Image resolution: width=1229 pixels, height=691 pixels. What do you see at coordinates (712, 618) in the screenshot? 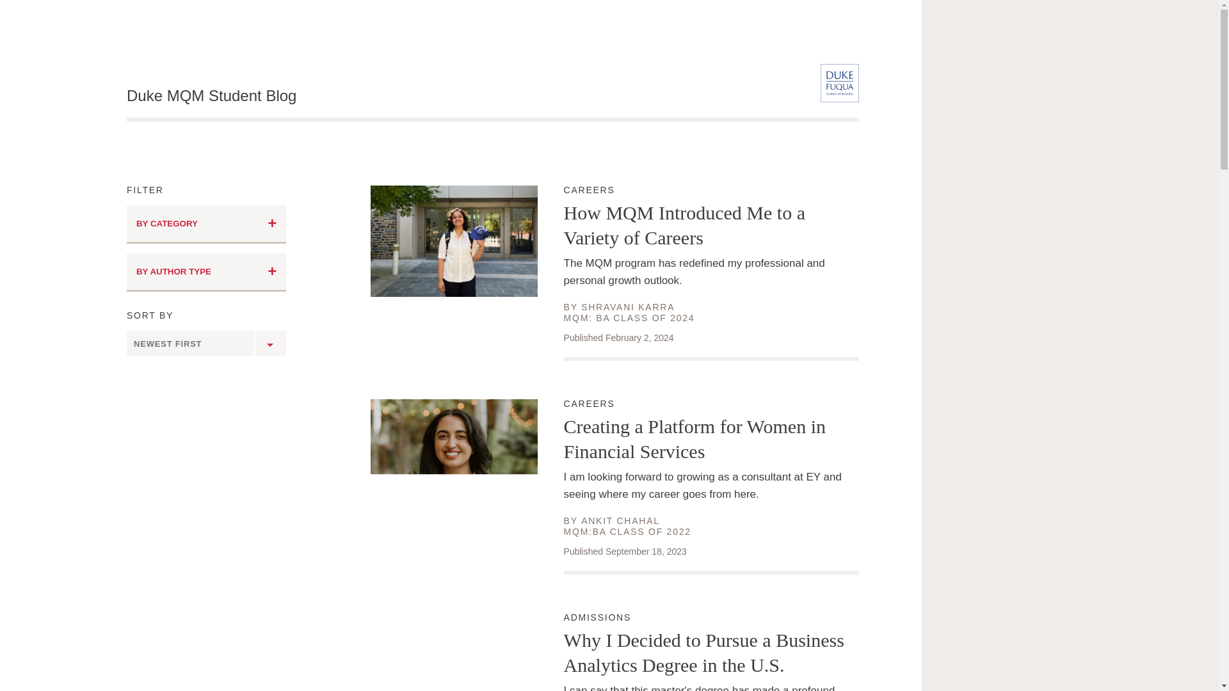
I see `BY CATEGORY` at bounding box center [712, 618].